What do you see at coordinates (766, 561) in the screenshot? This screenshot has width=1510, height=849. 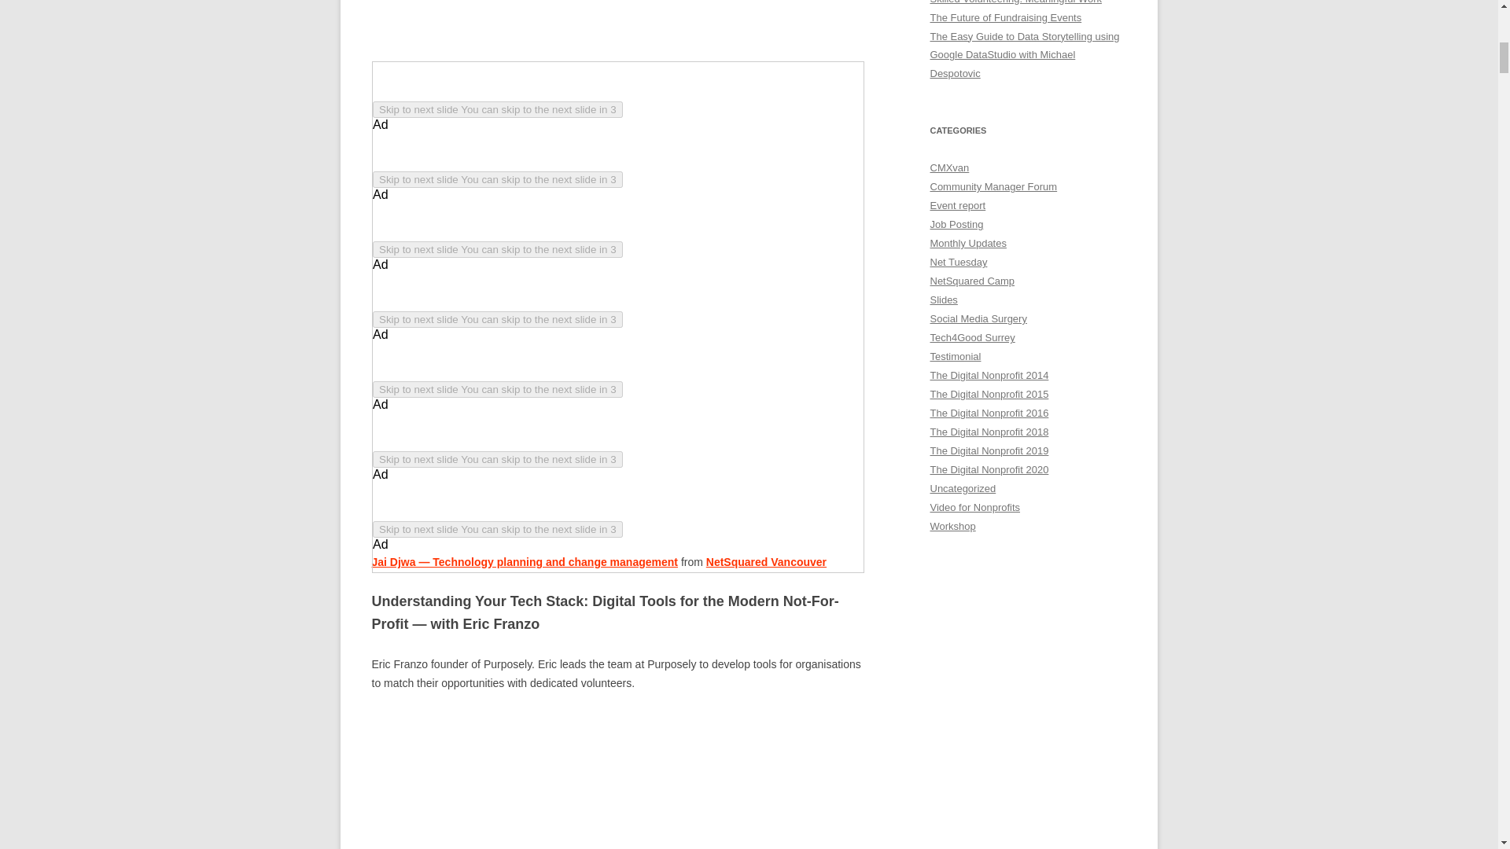 I see `NetSquared Vancouver` at bounding box center [766, 561].